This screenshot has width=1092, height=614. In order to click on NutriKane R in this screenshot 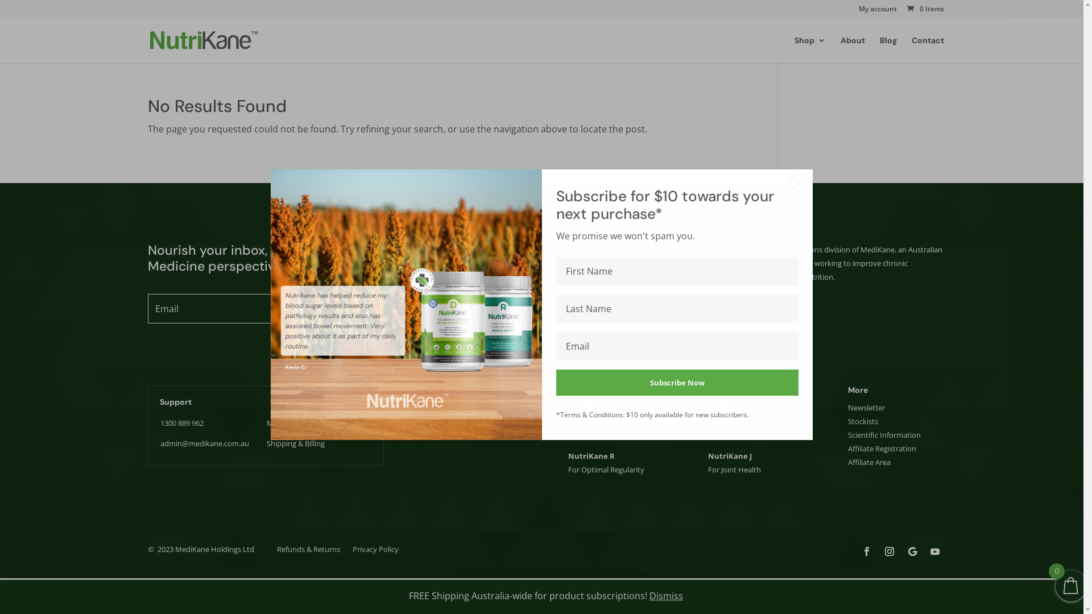, I will do `click(591, 456)`.